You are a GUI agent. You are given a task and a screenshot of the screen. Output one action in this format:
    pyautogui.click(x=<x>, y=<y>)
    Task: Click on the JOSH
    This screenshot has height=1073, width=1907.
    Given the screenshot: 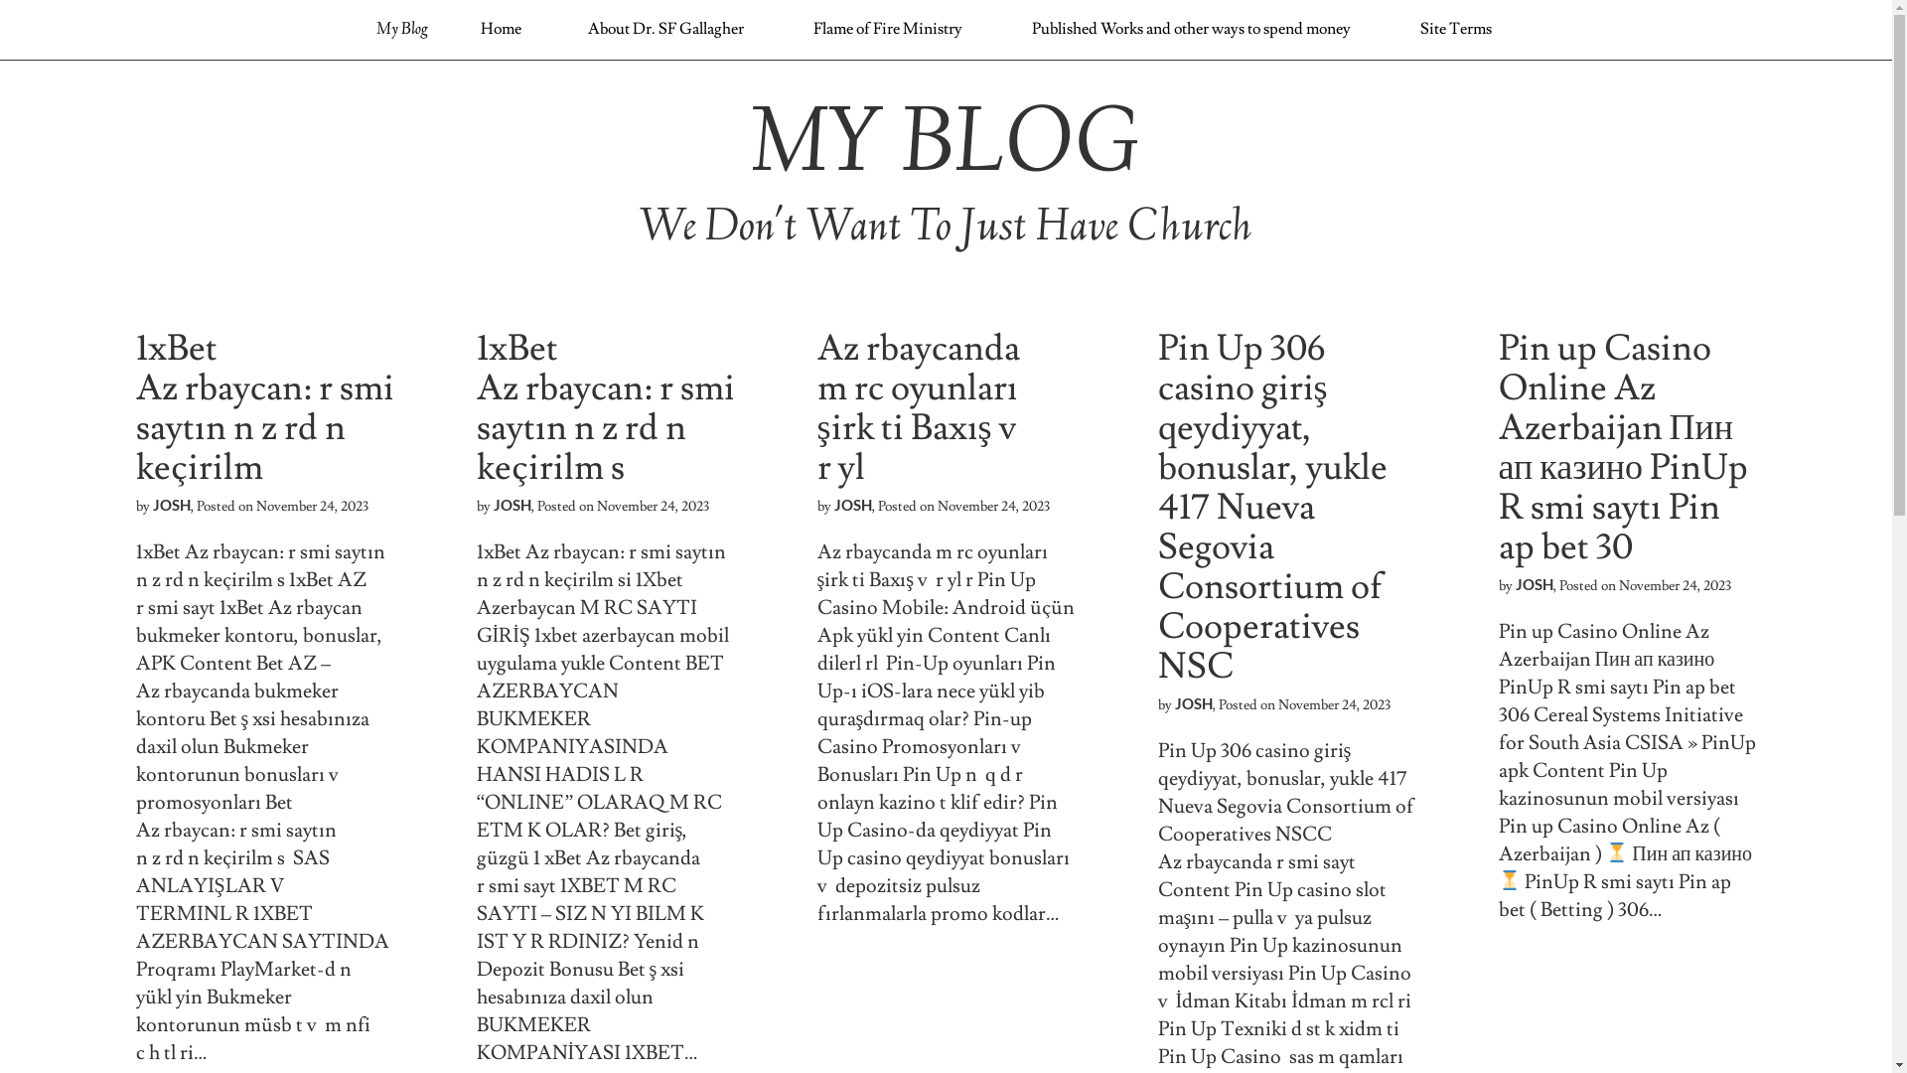 What is the action you would take?
    pyautogui.click(x=512, y=505)
    